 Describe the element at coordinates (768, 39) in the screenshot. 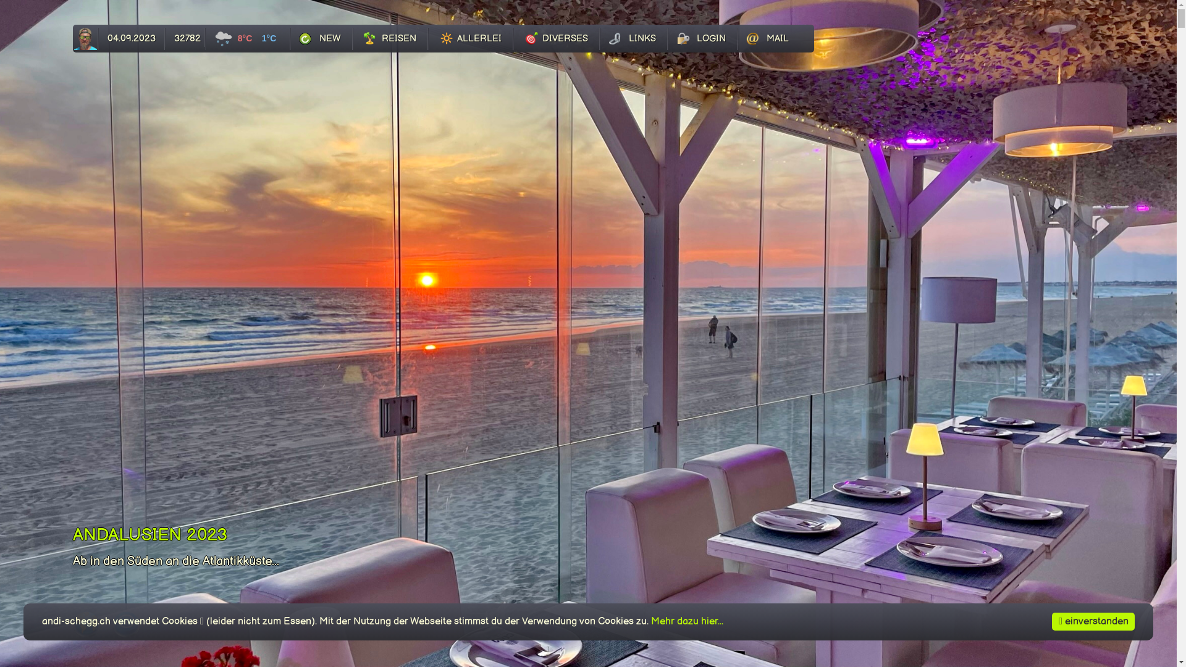

I see `        MAIL ` at that location.